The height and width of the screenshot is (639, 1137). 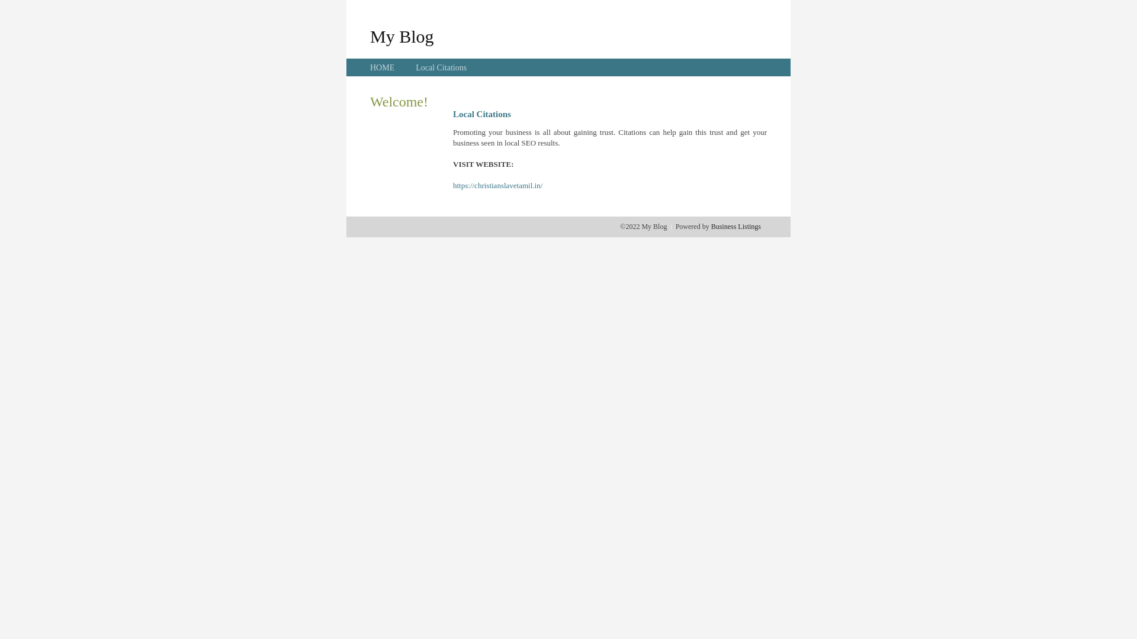 What do you see at coordinates (736, 227) in the screenshot?
I see `Business Listings` at bounding box center [736, 227].